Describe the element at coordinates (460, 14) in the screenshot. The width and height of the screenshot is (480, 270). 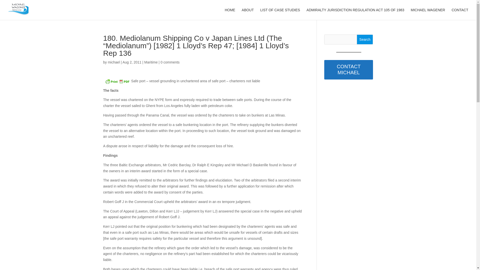
I see `CONTACT` at that location.